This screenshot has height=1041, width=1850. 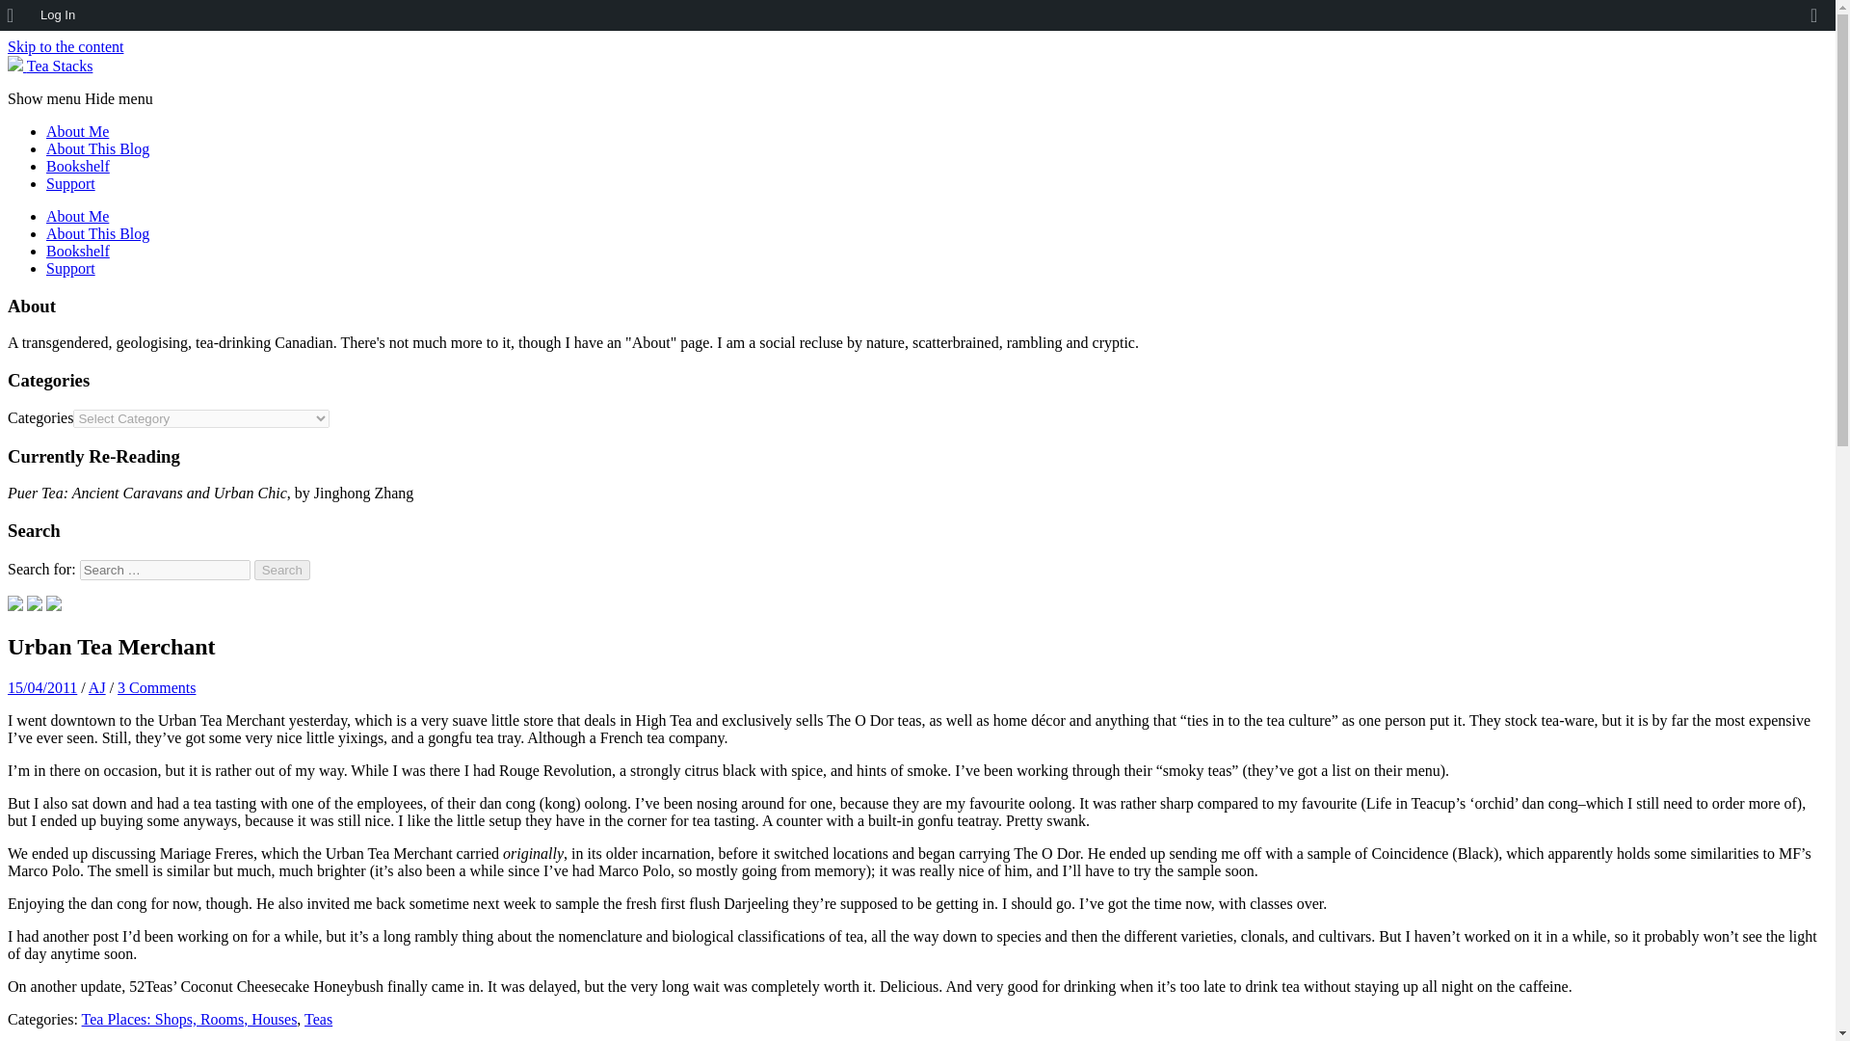 I want to click on About WordPress, so click(x=16, y=15).